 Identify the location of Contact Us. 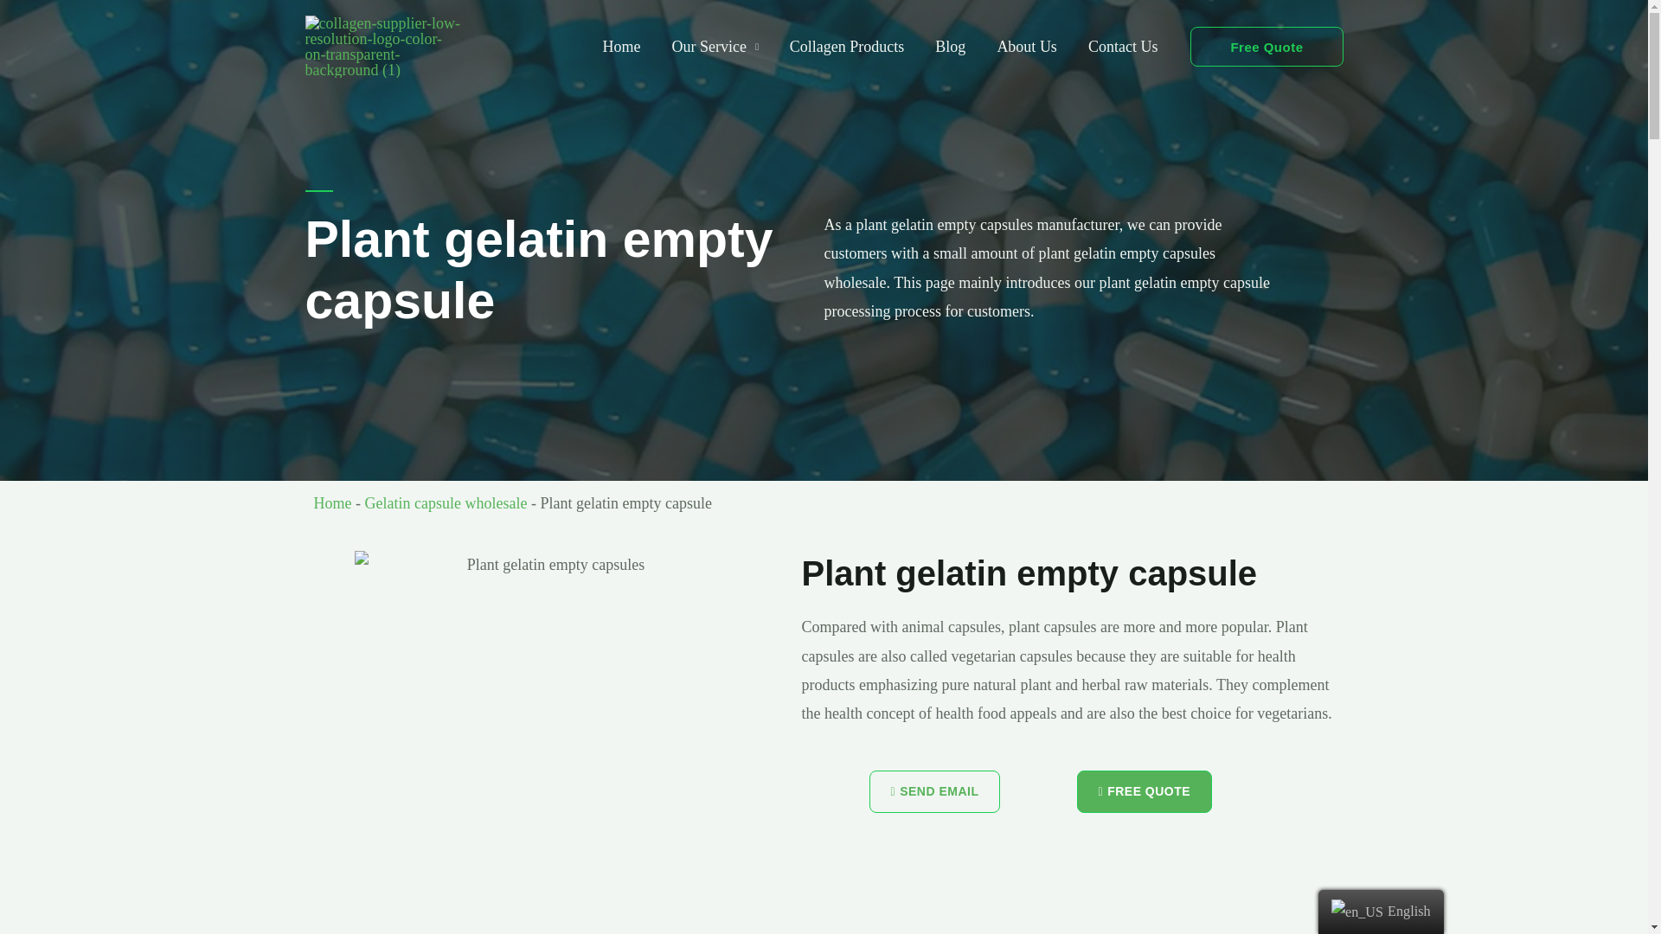
(1123, 47).